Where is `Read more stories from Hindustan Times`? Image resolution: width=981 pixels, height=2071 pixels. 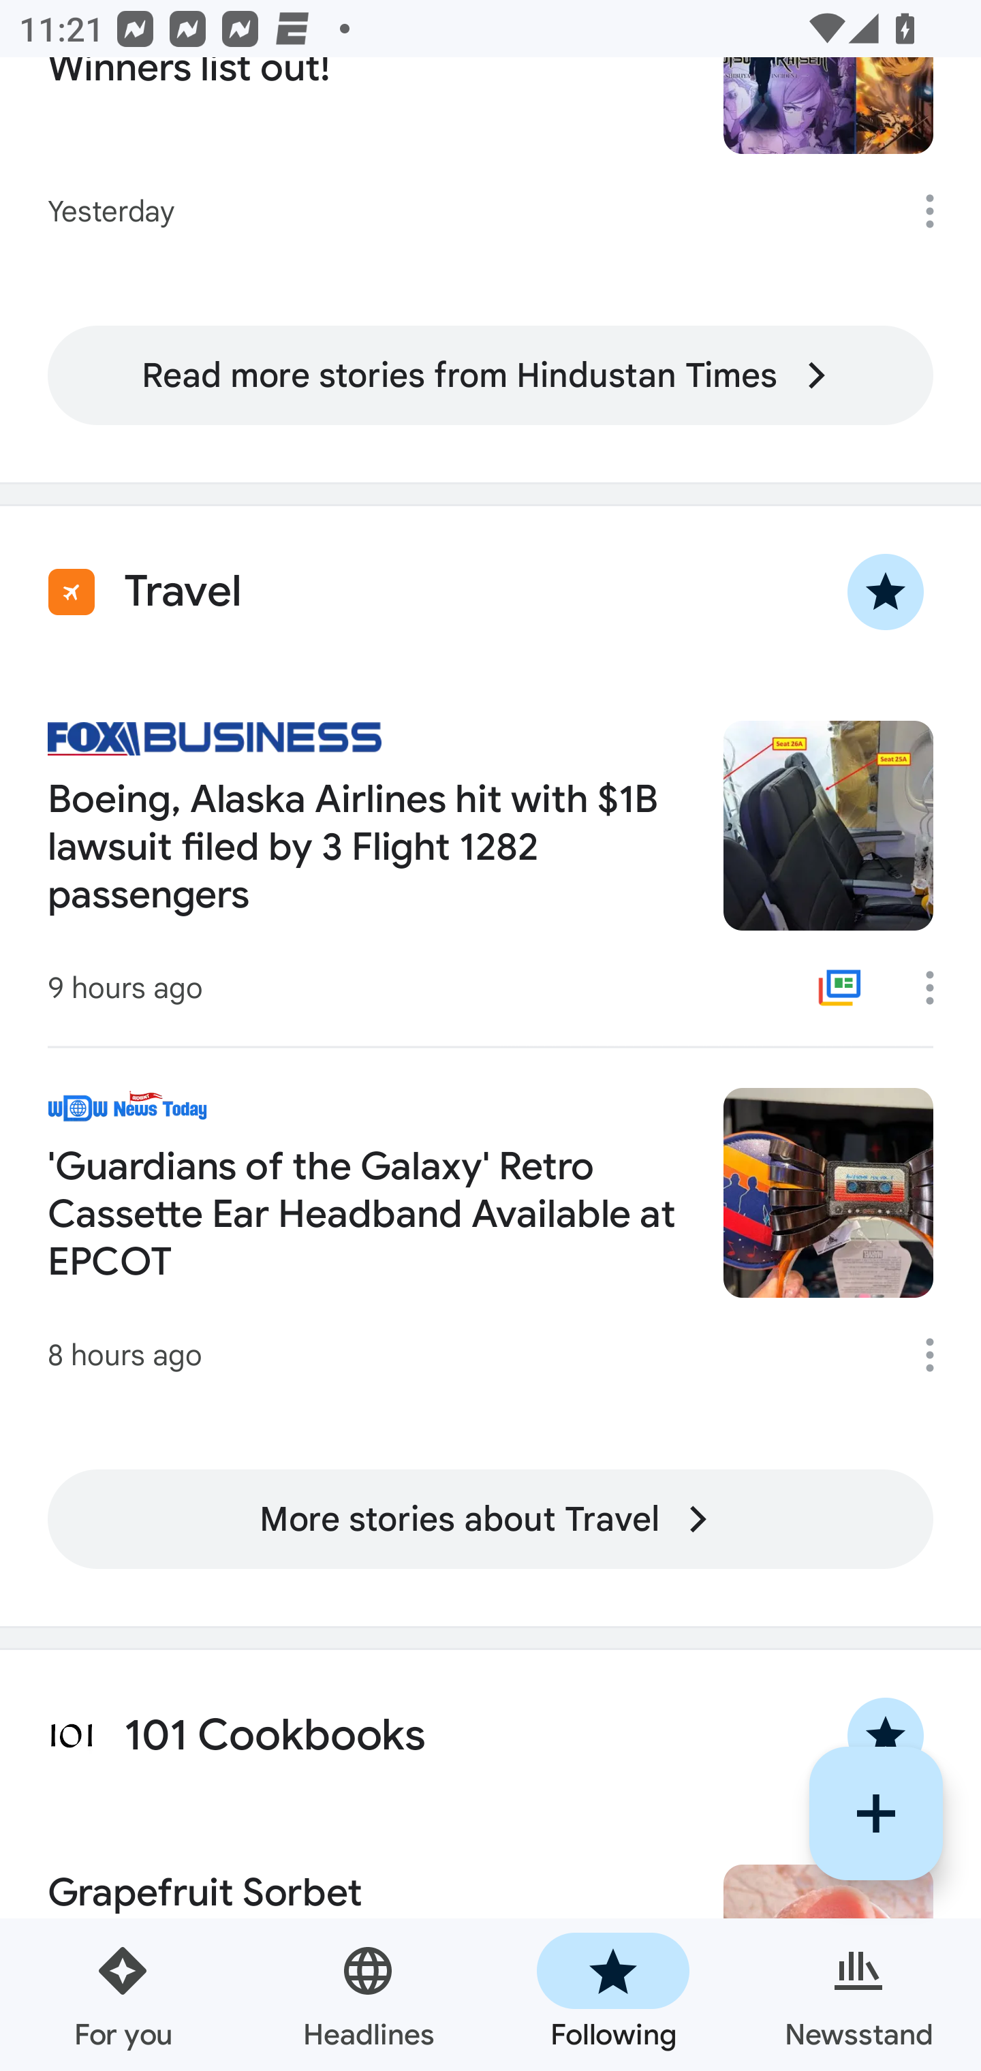
Read more stories from Hindustan Times is located at coordinates (490, 375).